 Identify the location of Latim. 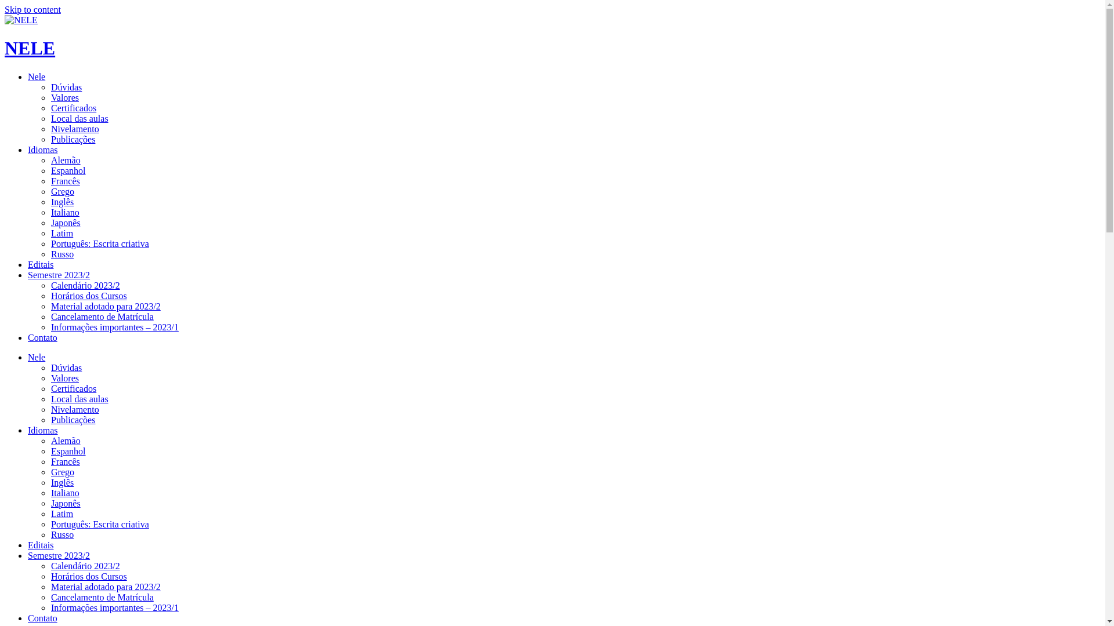
(62, 233).